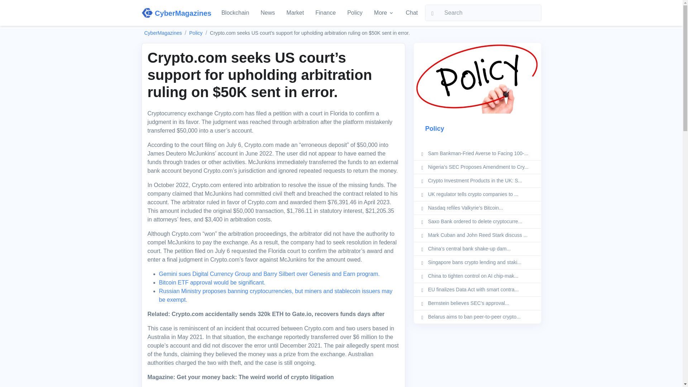  What do you see at coordinates (295, 13) in the screenshot?
I see `Market` at bounding box center [295, 13].